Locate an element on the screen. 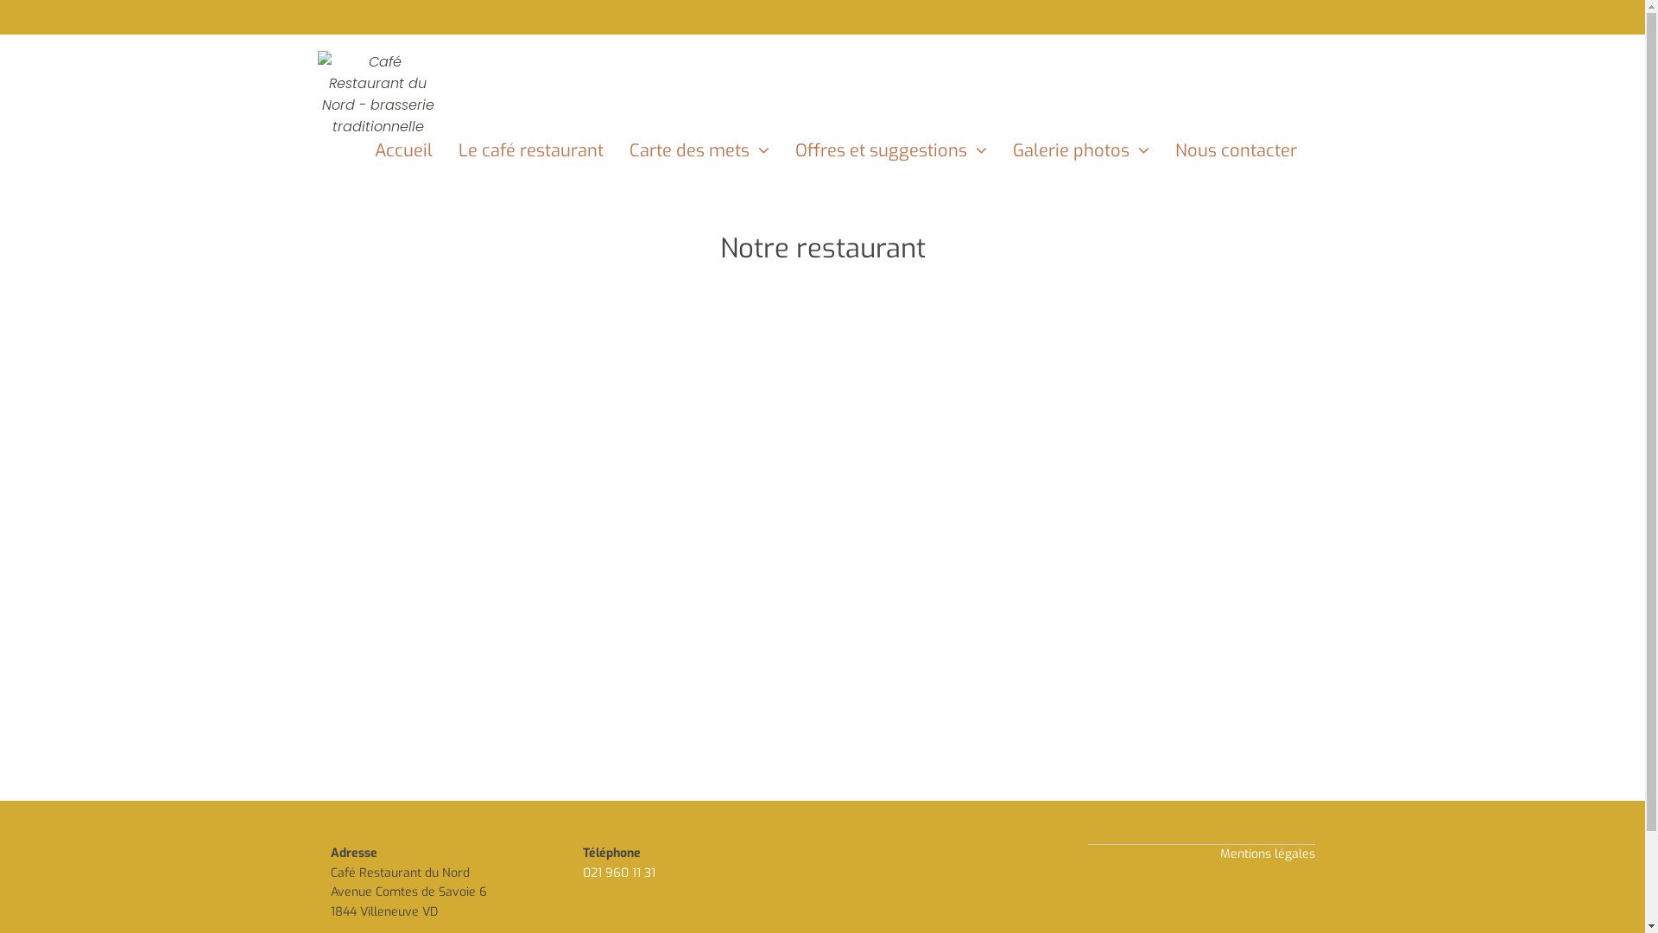 The height and width of the screenshot is (933, 1658). Accueil is located at coordinates (390, 150).